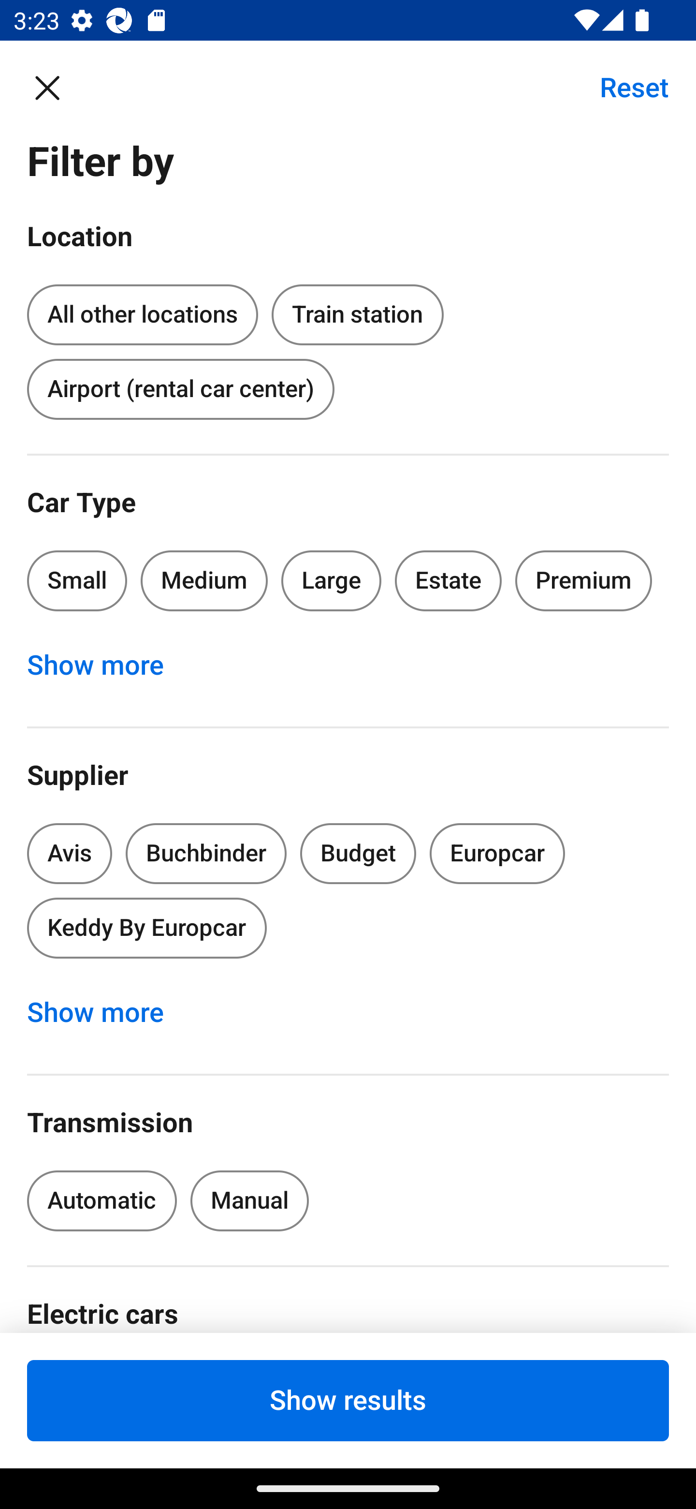 Image resolution: width=696 pixels, height=1509 pixels. What do you see at coordinates (57, 87) in the screenshot?
I see `Close` at bounding box center [57, 87].